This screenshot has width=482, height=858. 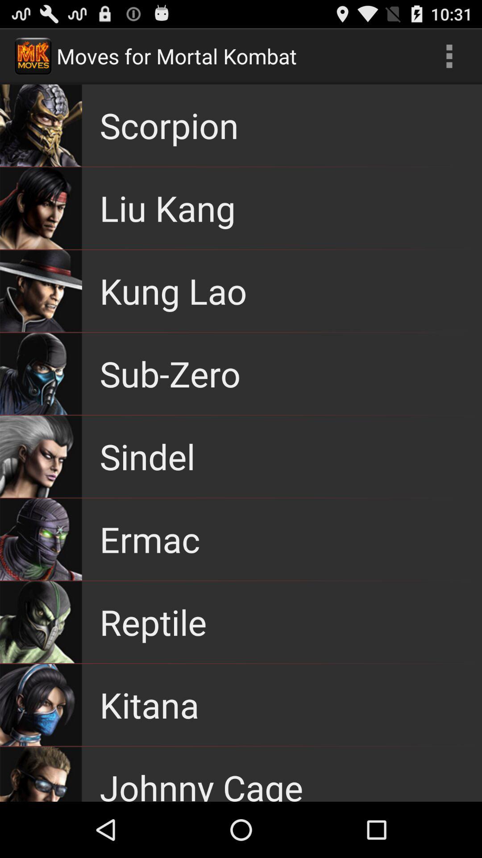 What do you see at coordinates (149, 704) in the screenshot?
I see `turn off app above johnny cage item` at bounding box center [149, 704].